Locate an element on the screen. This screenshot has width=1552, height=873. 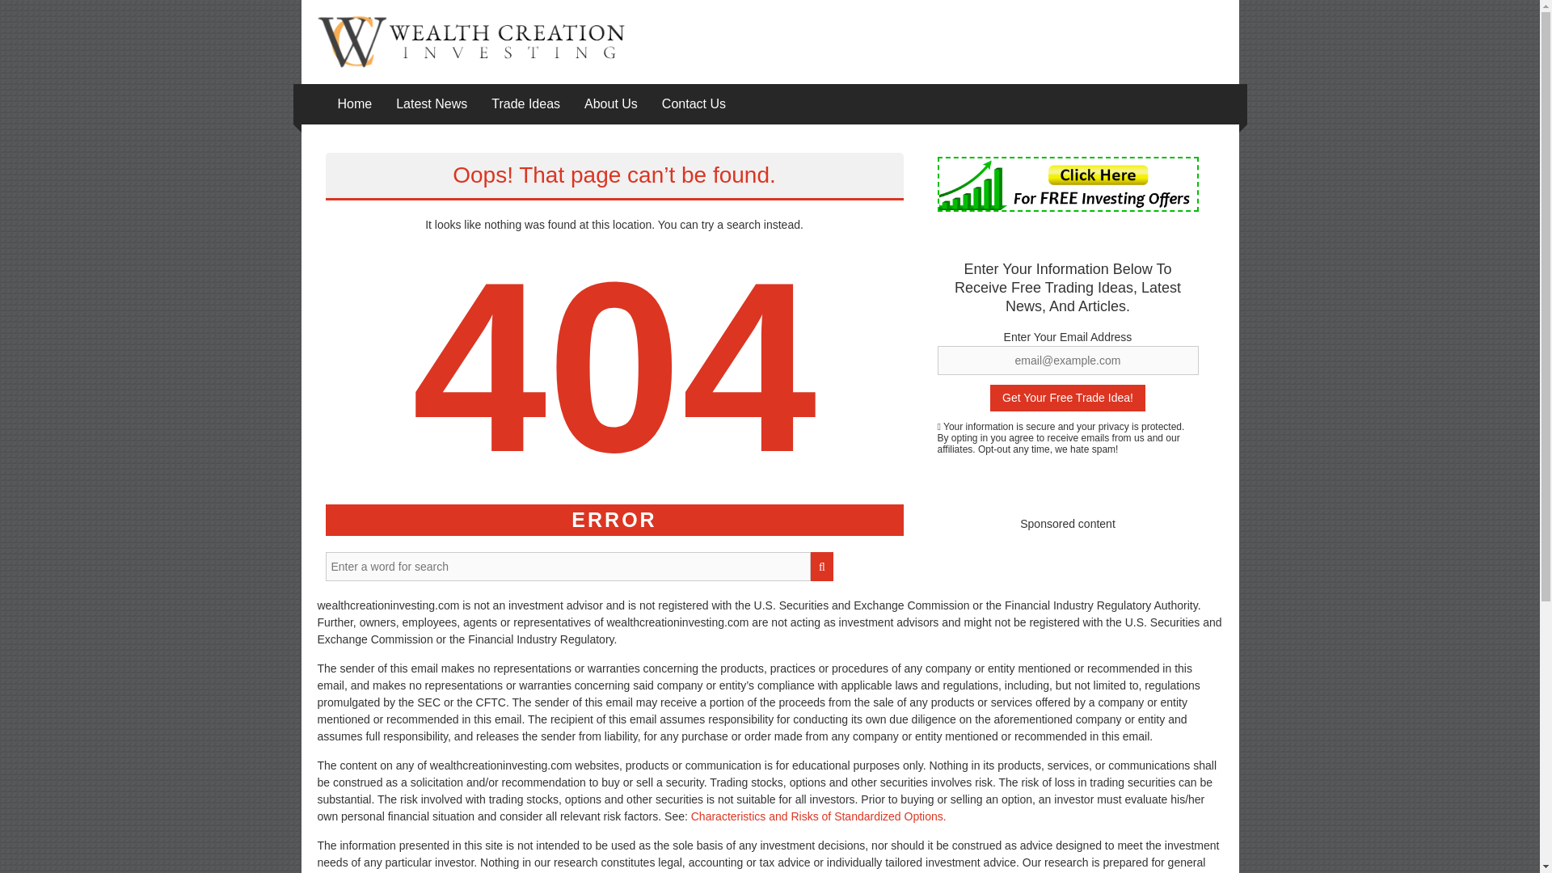
Characteristics and Risks of Standardized Options. is located at coordinates (818, 816).